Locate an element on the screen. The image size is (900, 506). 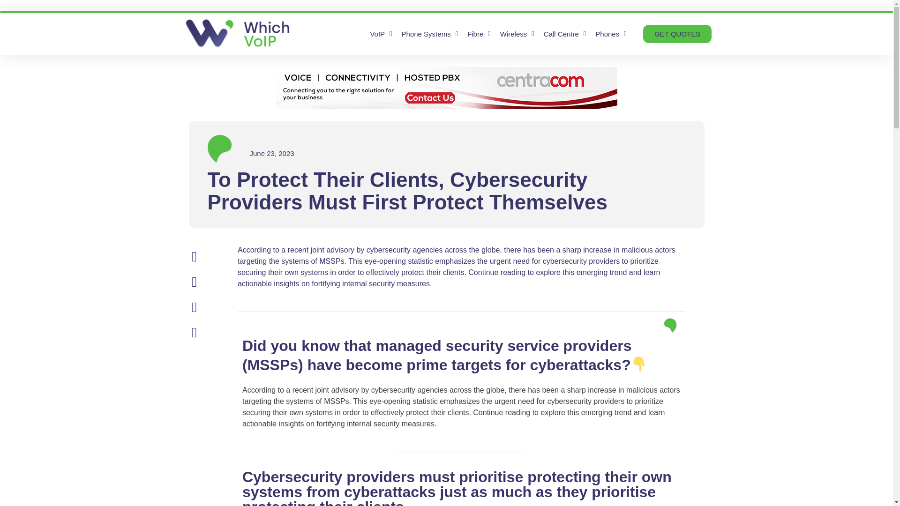
Wireless is located at coordinates (517, 34).